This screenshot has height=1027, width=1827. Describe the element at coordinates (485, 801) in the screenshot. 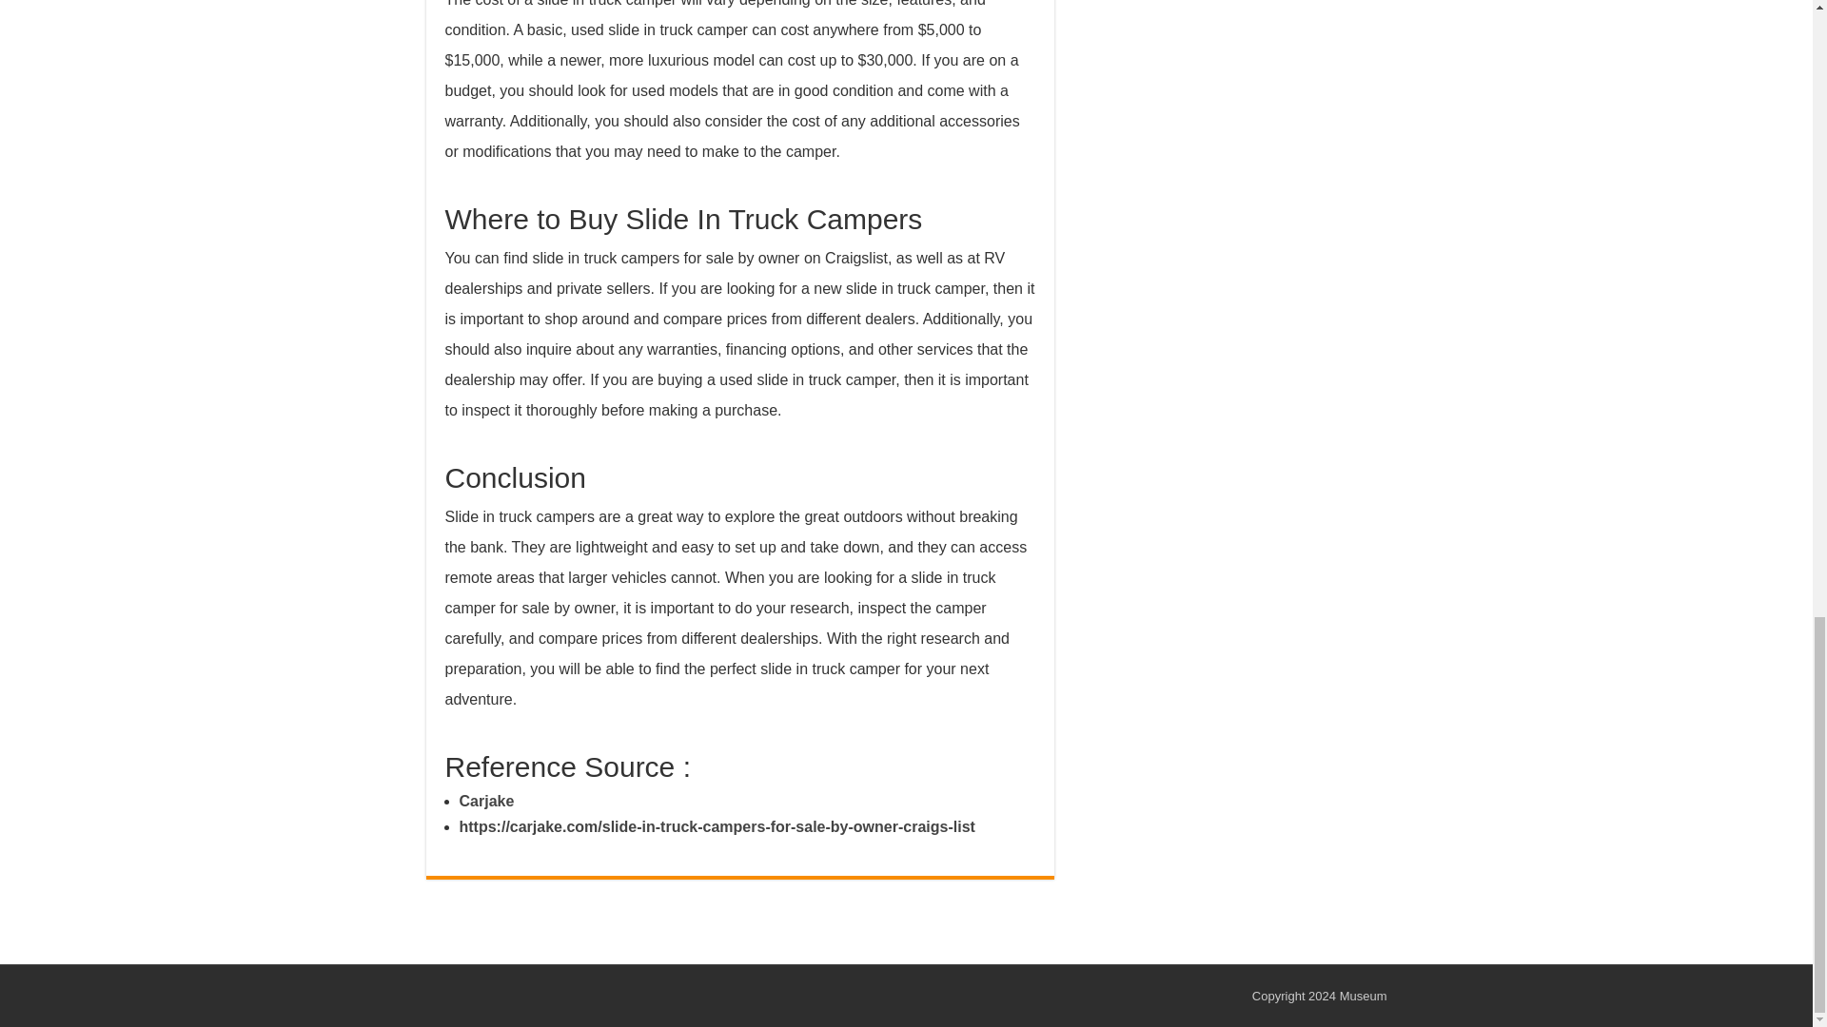

I see `Carjake` at that location.